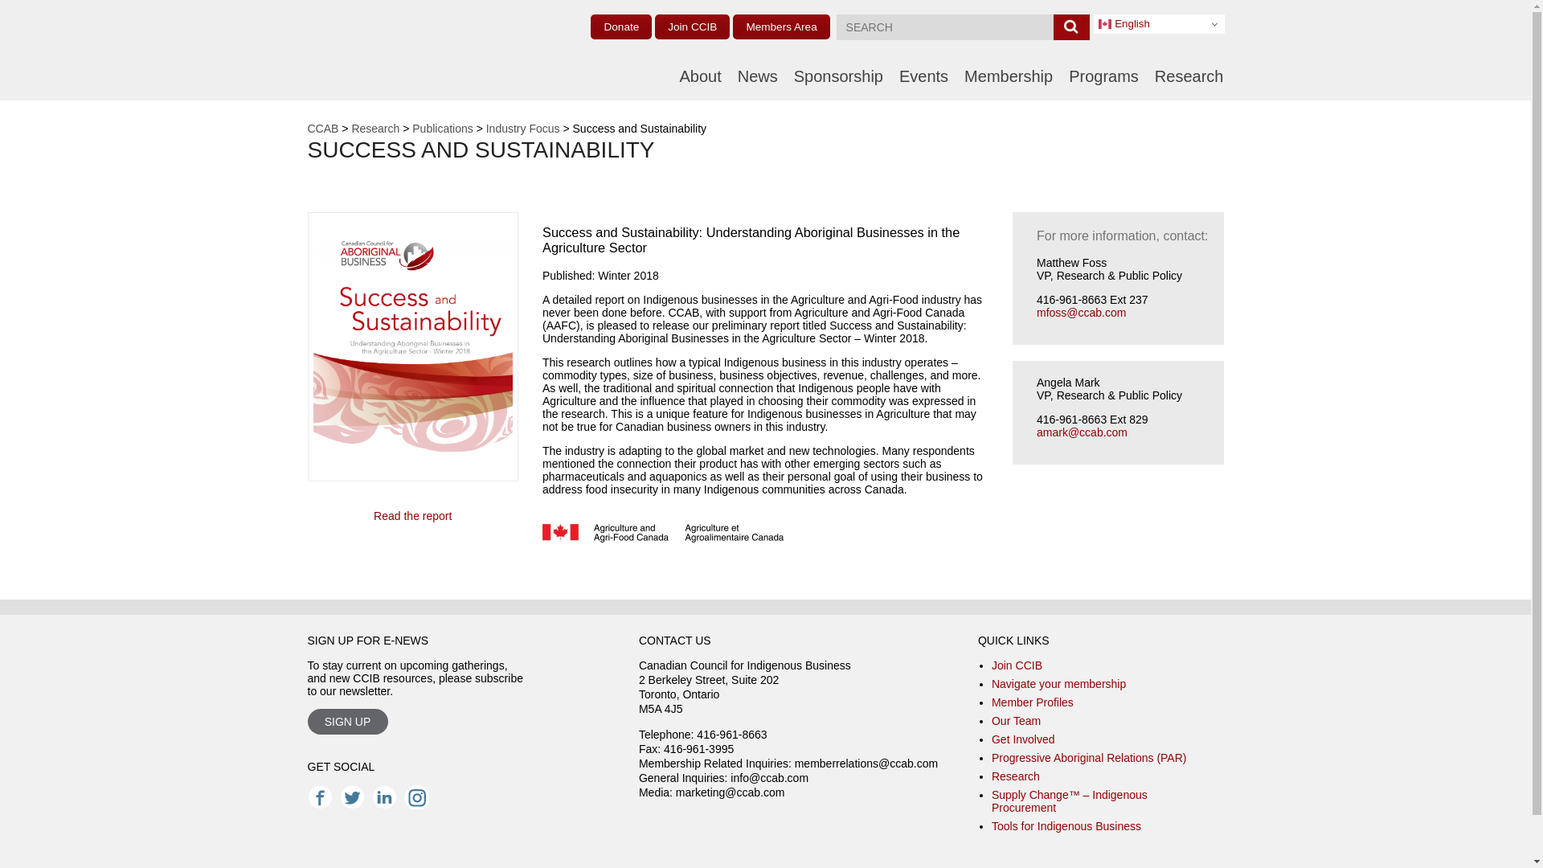 This screenshot has width=1543, height=868. Describe the element at coordinates (322, 129) in the screenshot. I see `Go to CCAB.` at that location.